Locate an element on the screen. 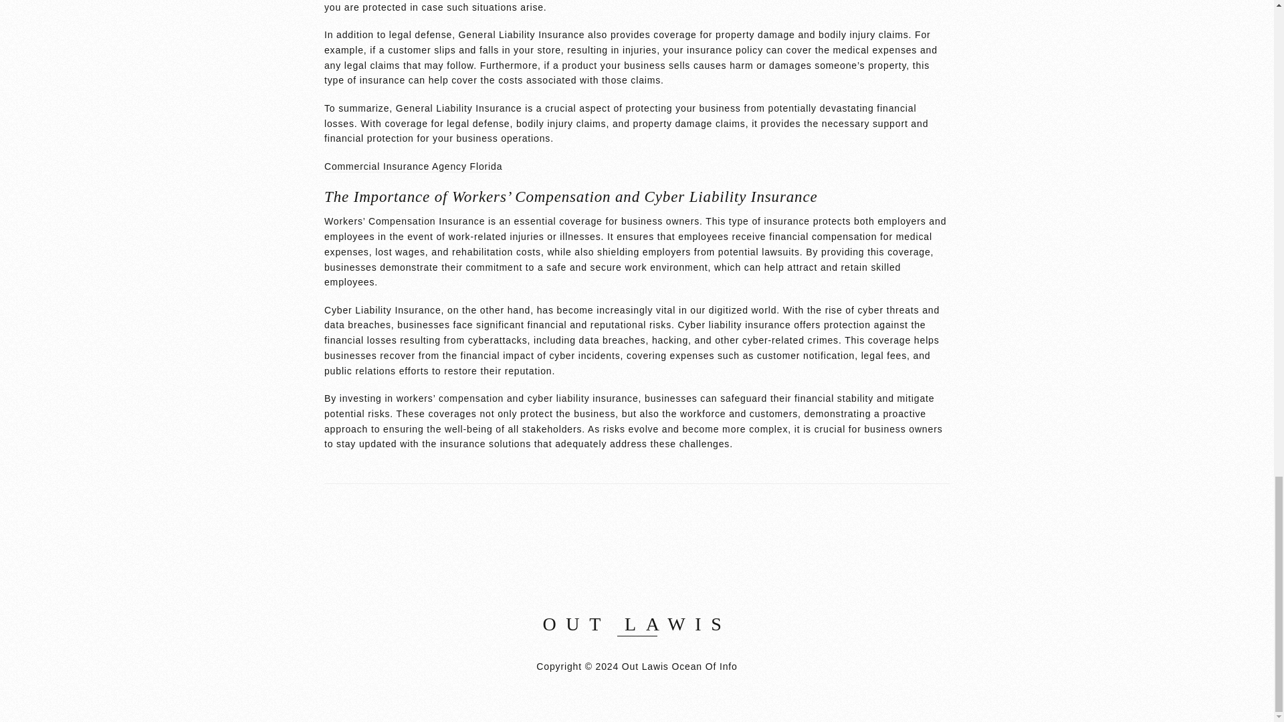  Commercial Insurance Agency Florida is located at coordinates (413, 166).